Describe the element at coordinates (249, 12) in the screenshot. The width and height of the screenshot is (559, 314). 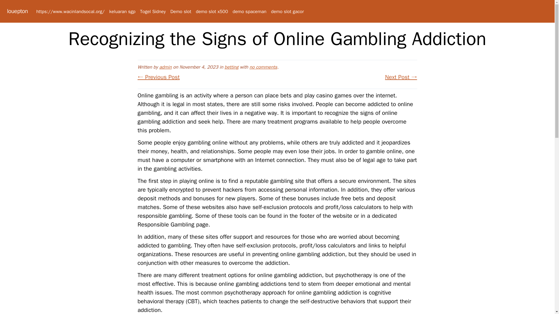
I see `demo spaceman` at that location.